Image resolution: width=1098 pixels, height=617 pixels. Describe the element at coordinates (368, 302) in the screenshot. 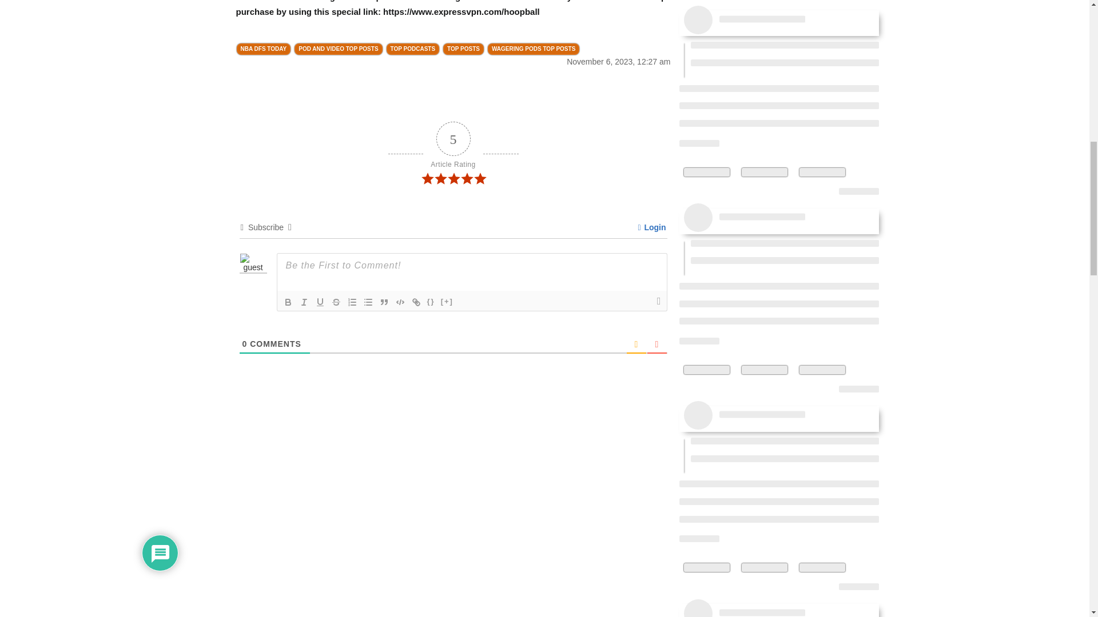

I see `Unordered List` at that location.